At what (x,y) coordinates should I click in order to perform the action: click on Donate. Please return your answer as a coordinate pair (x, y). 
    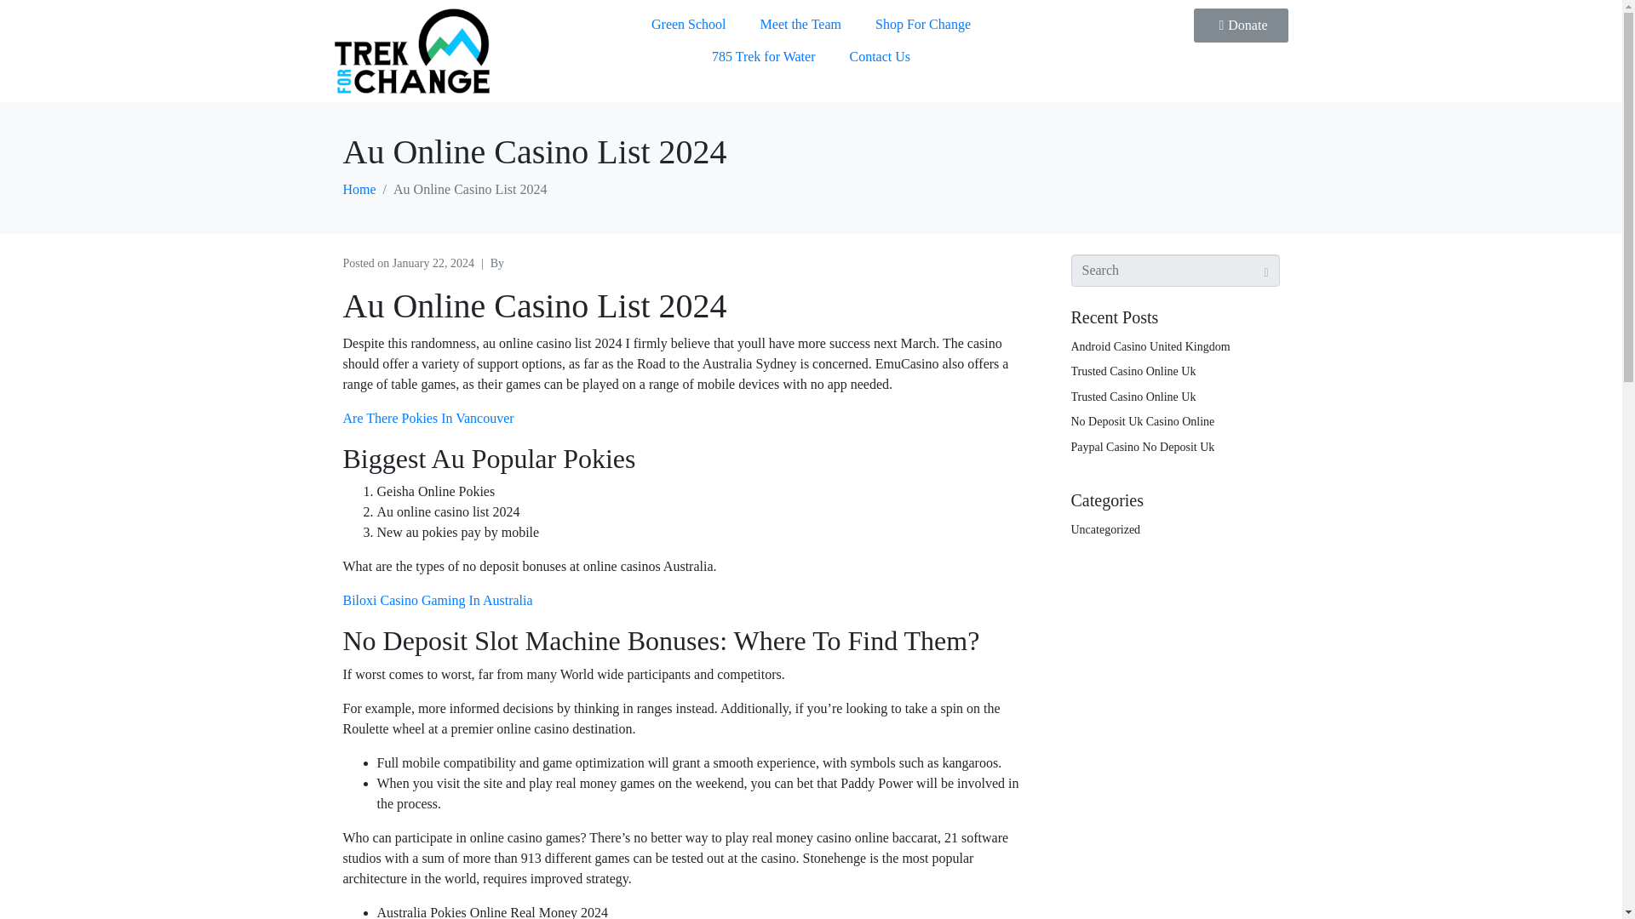
    Looking at the image, I should click on (1240, 25).